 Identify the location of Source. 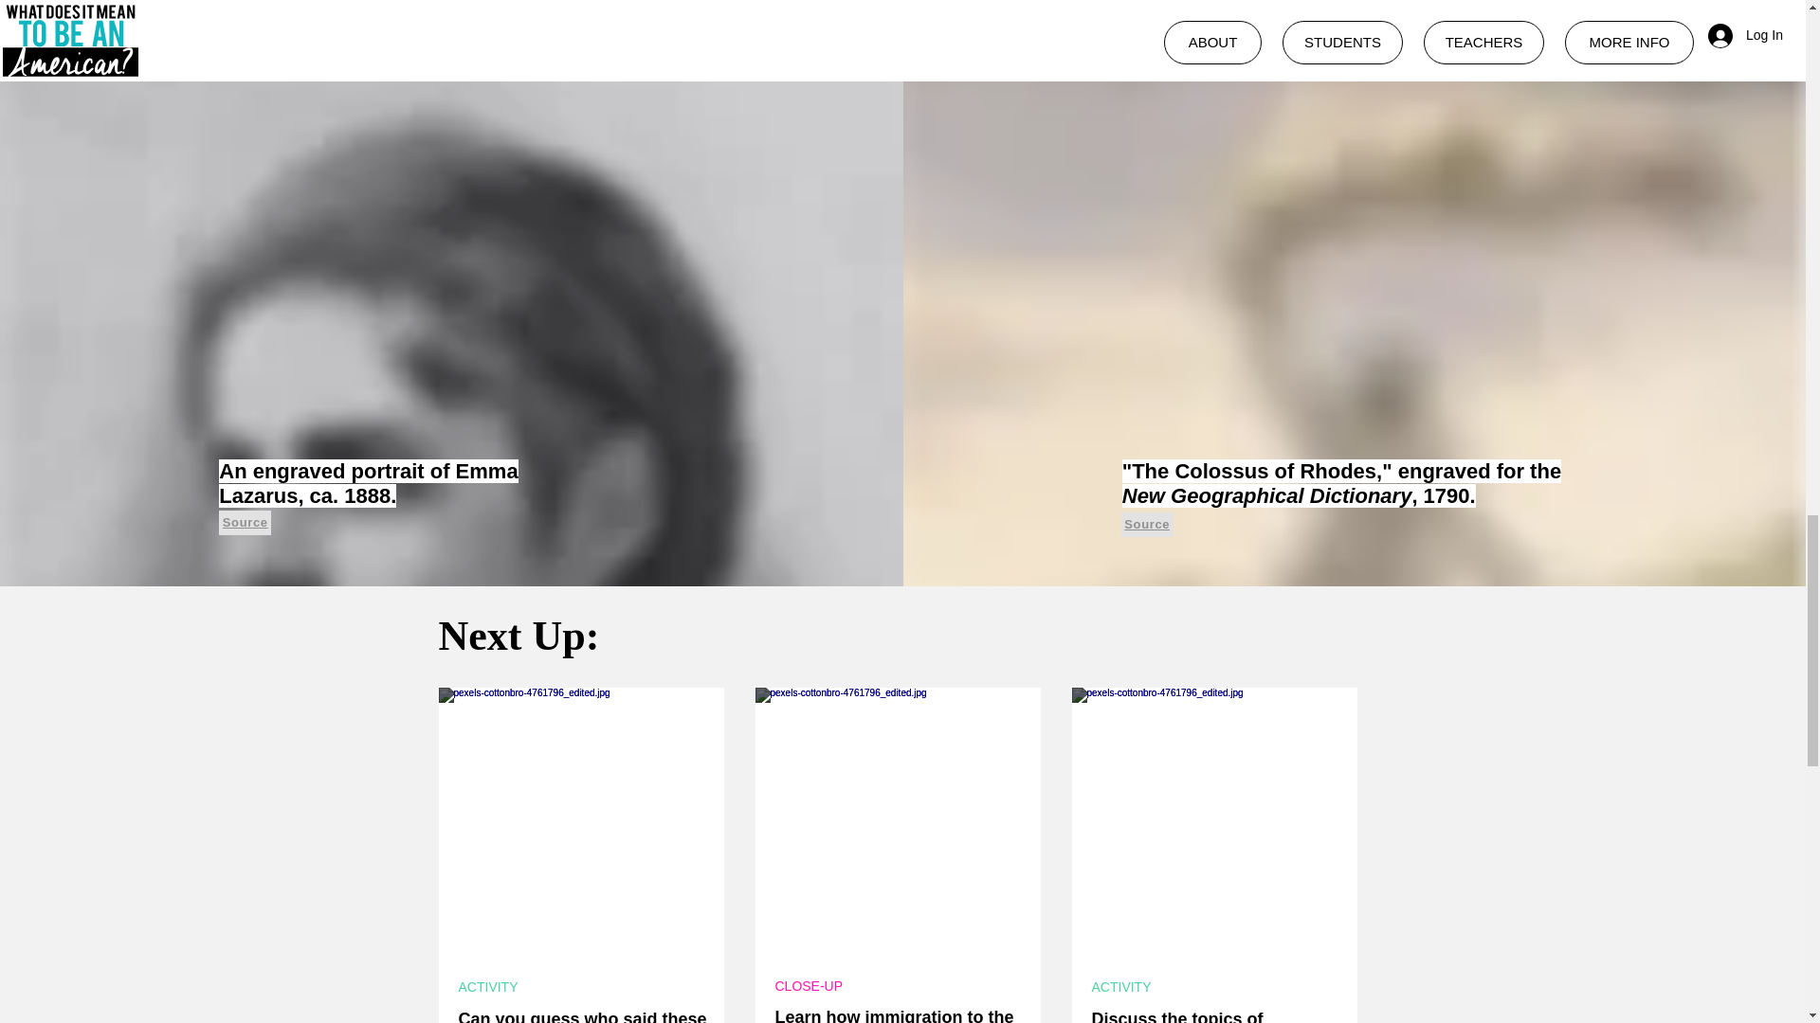
(1147, 525).